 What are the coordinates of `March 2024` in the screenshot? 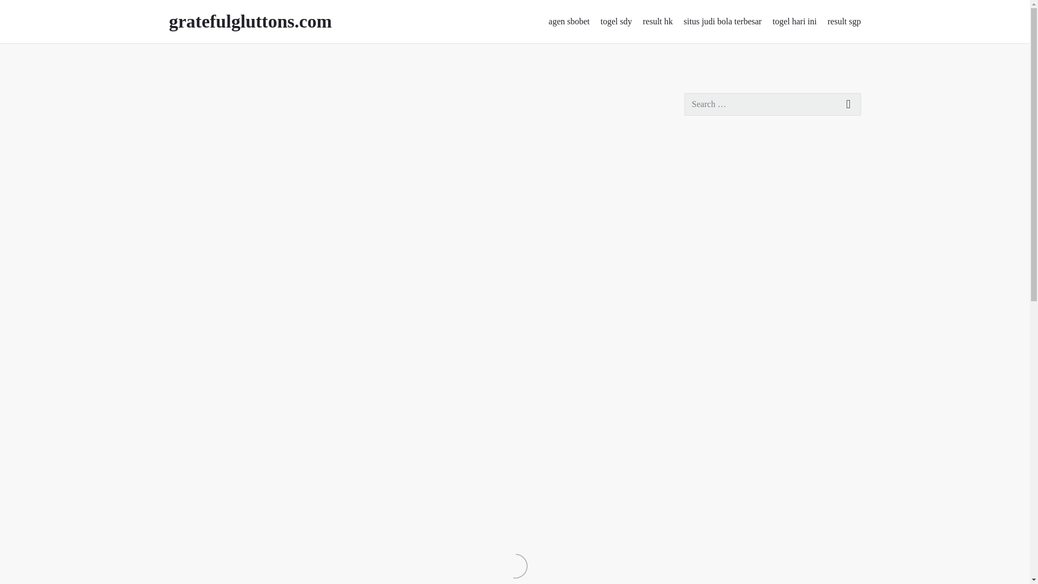 It's located at (706, 198).